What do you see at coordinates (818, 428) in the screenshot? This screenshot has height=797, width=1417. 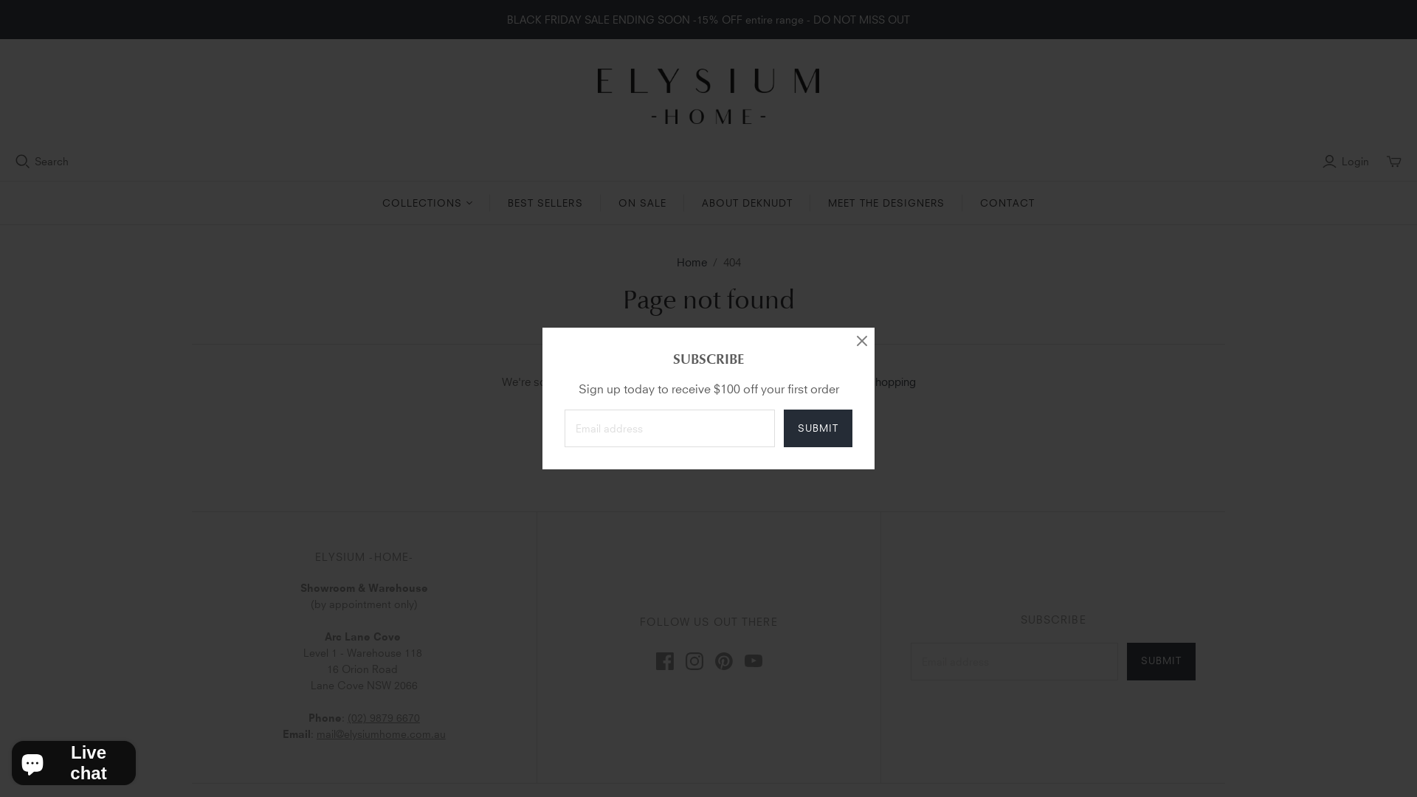 I see `SUBMIT` at bounding box center [818, 428].